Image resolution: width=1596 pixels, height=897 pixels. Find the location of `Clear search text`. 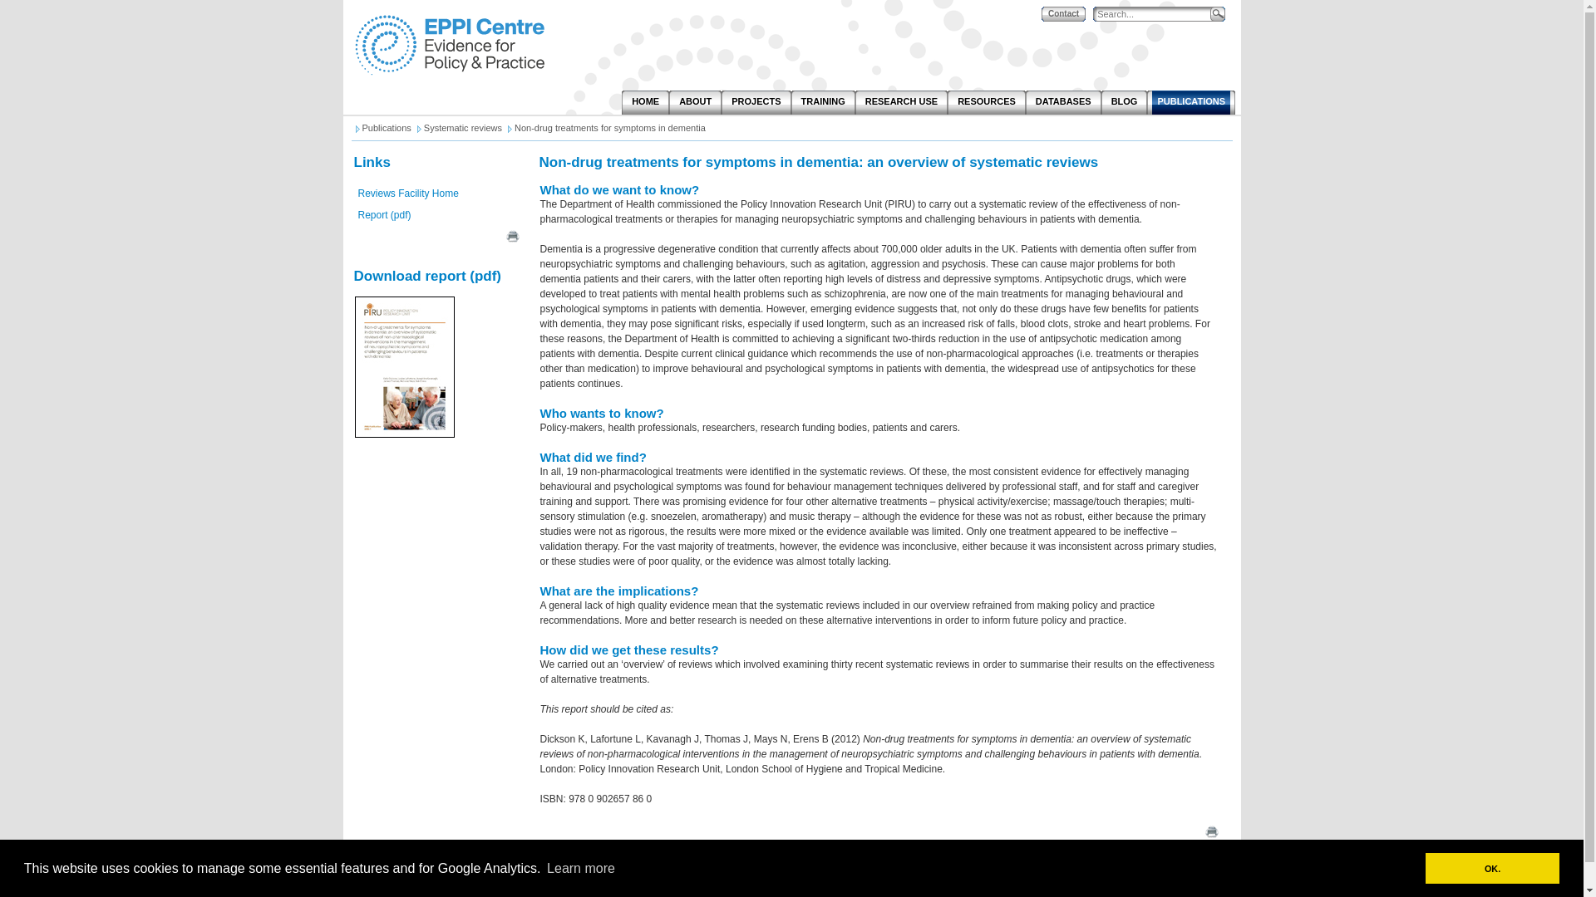

Clear search text is located at coordinates (1199, 34).